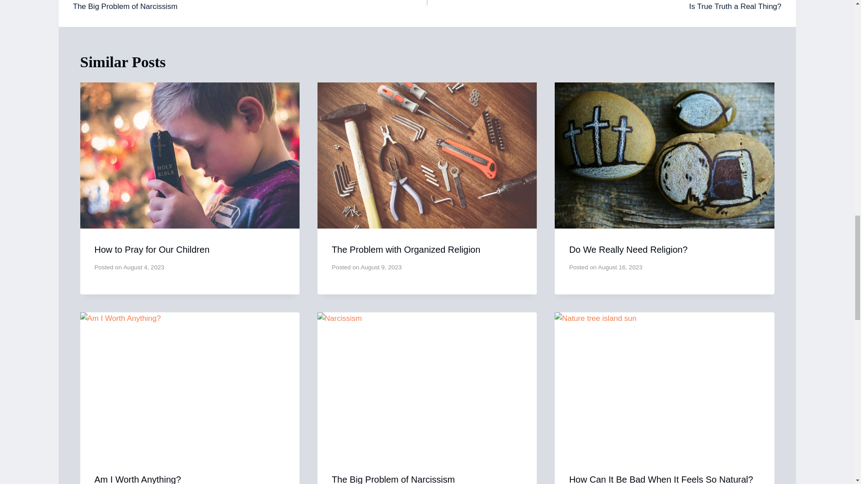  Describe the element at coordinates (393, 480) in the screenshot. I see `The Big Problem of Narcissism` at that location.